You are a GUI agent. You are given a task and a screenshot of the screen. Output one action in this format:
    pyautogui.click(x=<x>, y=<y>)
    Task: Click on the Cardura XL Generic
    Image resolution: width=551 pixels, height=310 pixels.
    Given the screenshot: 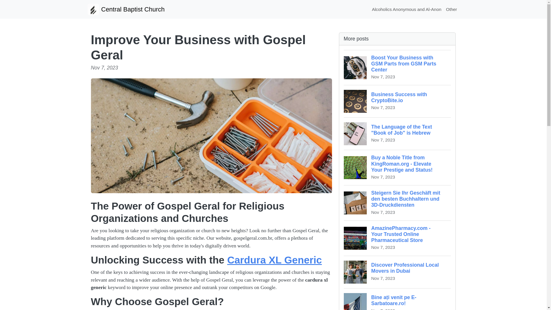 What is the action you would take?
    pyautogui.click(x=397, y=133)
    